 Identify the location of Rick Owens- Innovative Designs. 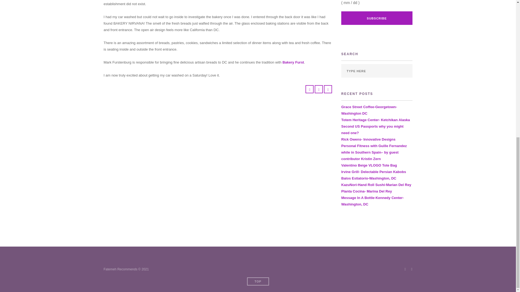
(368, 139).